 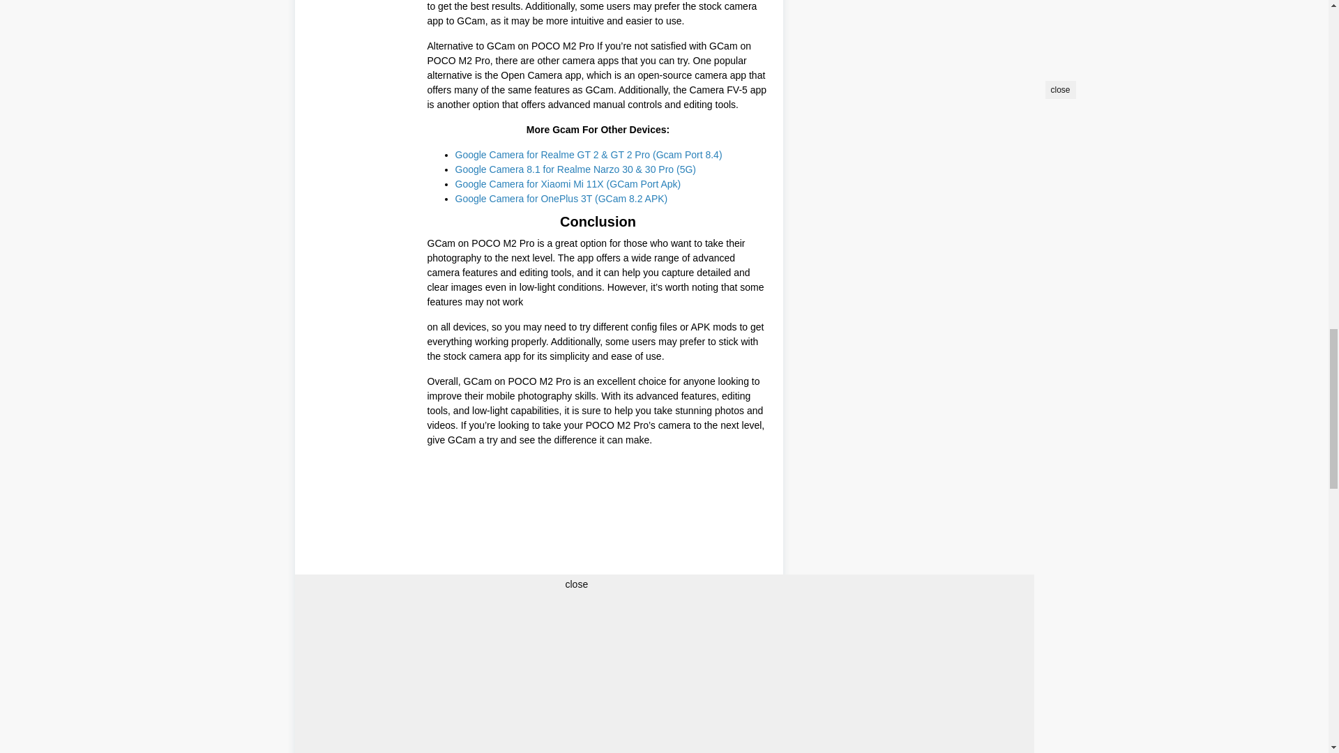 What do you see at coordinates (445, 700) in the screenshot?
I see `Final` at bounding box center [445, 700].